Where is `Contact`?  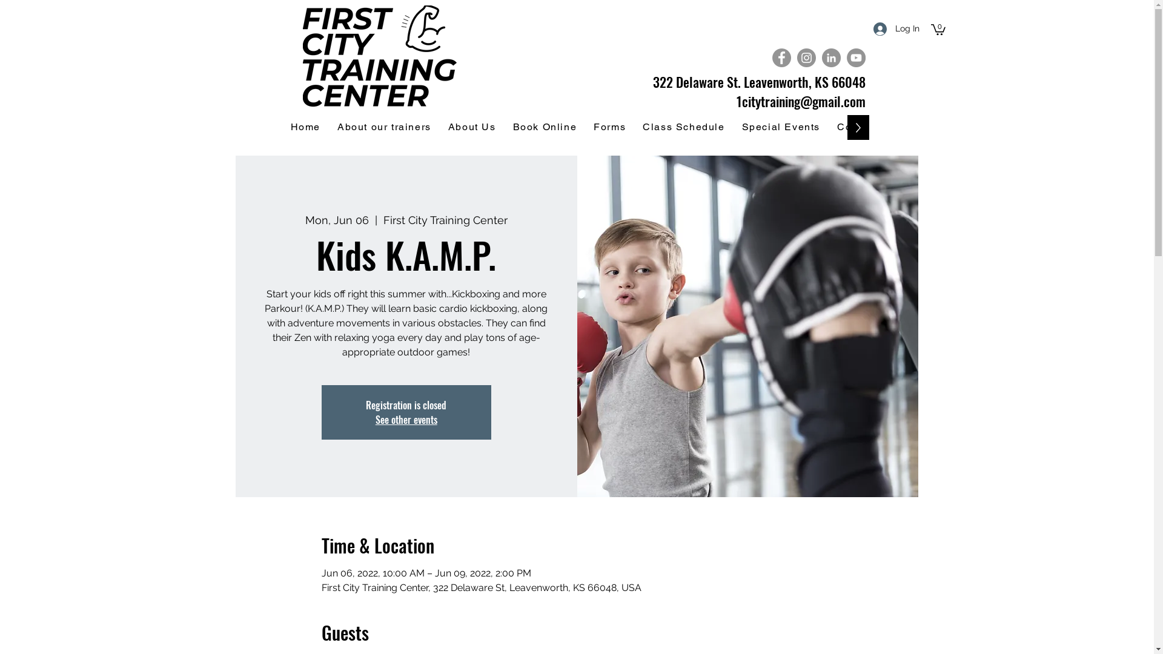
Contact is located at coordinates (857, 127).